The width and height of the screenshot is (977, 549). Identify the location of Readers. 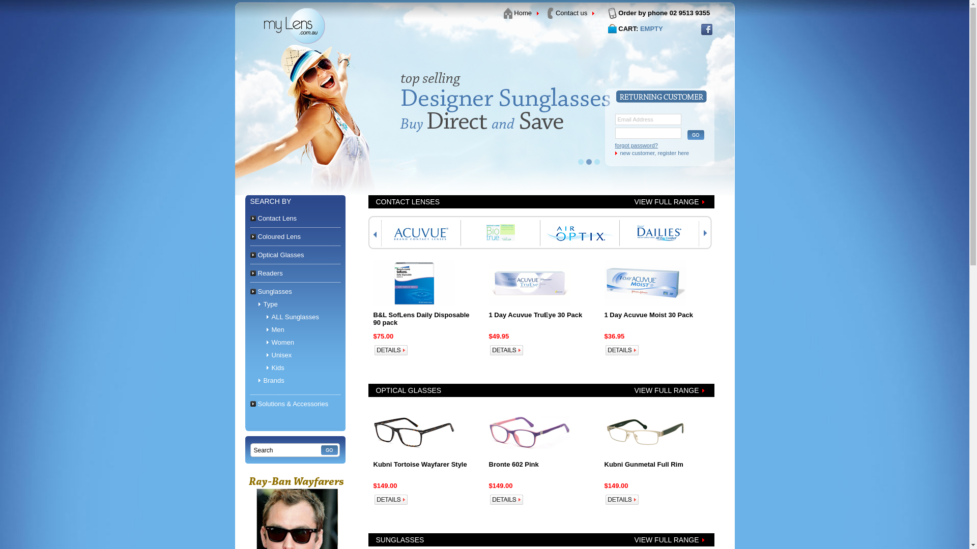
(267, 273).